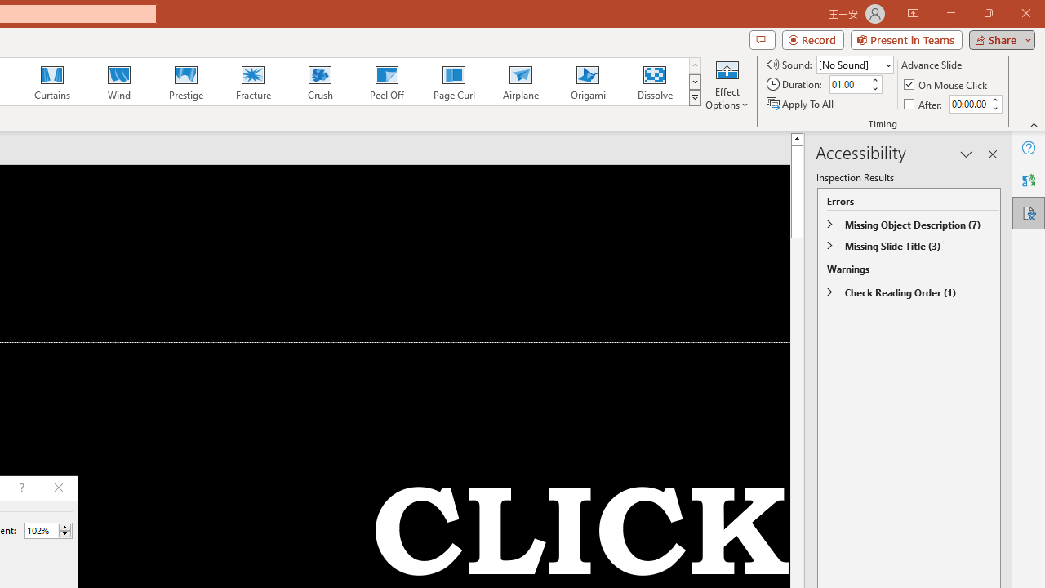 The image size is (1045, 588). I want to click on After, so click(968, 104).